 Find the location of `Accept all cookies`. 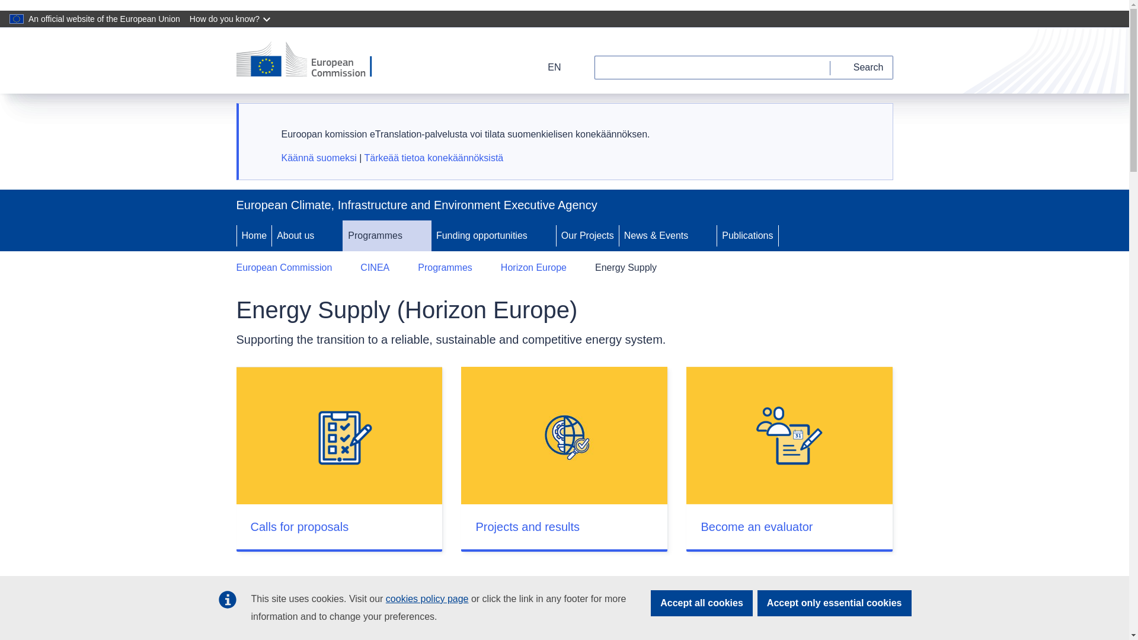

Accept all cookies is located at coordinates (702, 603).